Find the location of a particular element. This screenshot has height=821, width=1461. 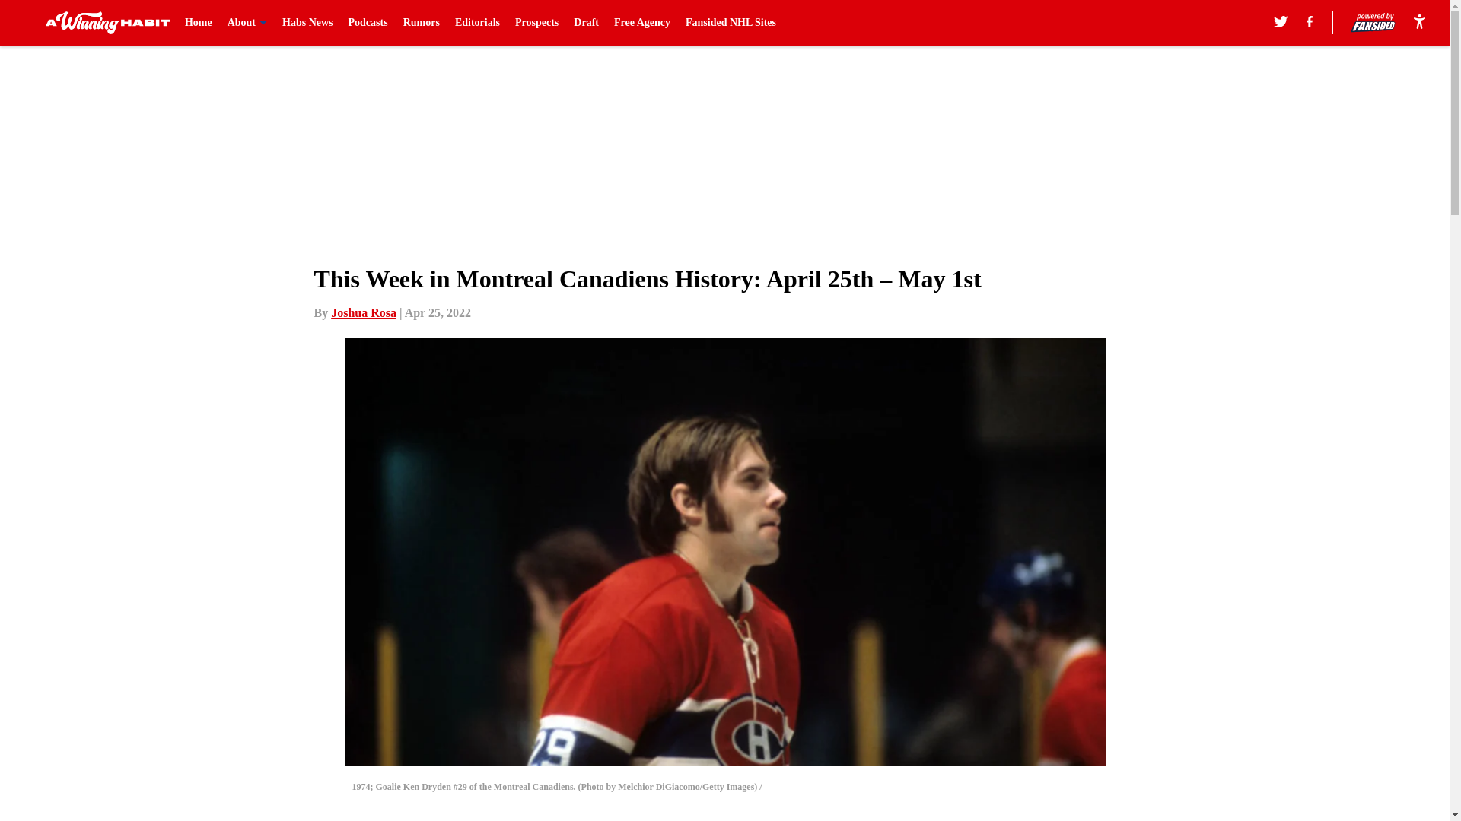

Podcasts is located at coordinates (368, 23).